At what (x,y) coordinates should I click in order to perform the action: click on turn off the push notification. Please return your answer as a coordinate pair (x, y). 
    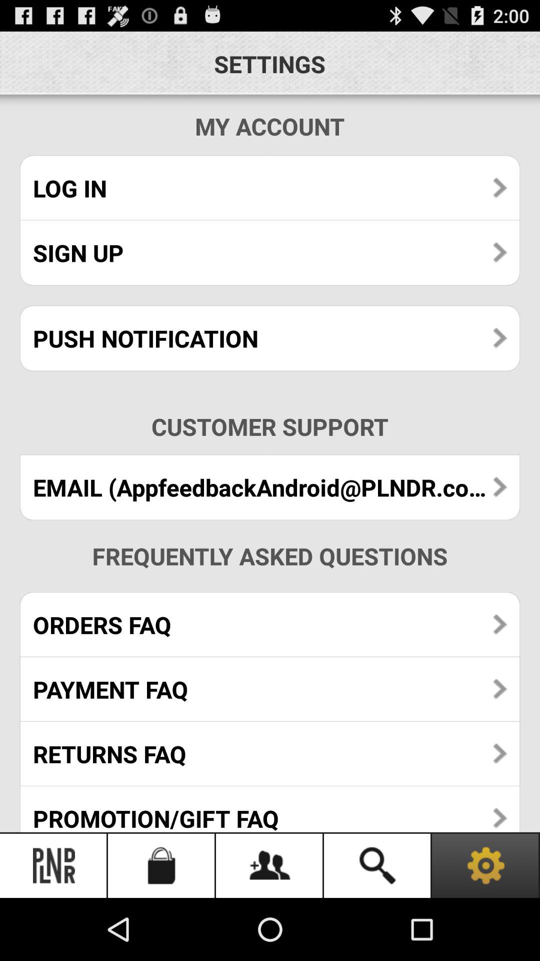
    Looking at the image, I should click on (270, 338).